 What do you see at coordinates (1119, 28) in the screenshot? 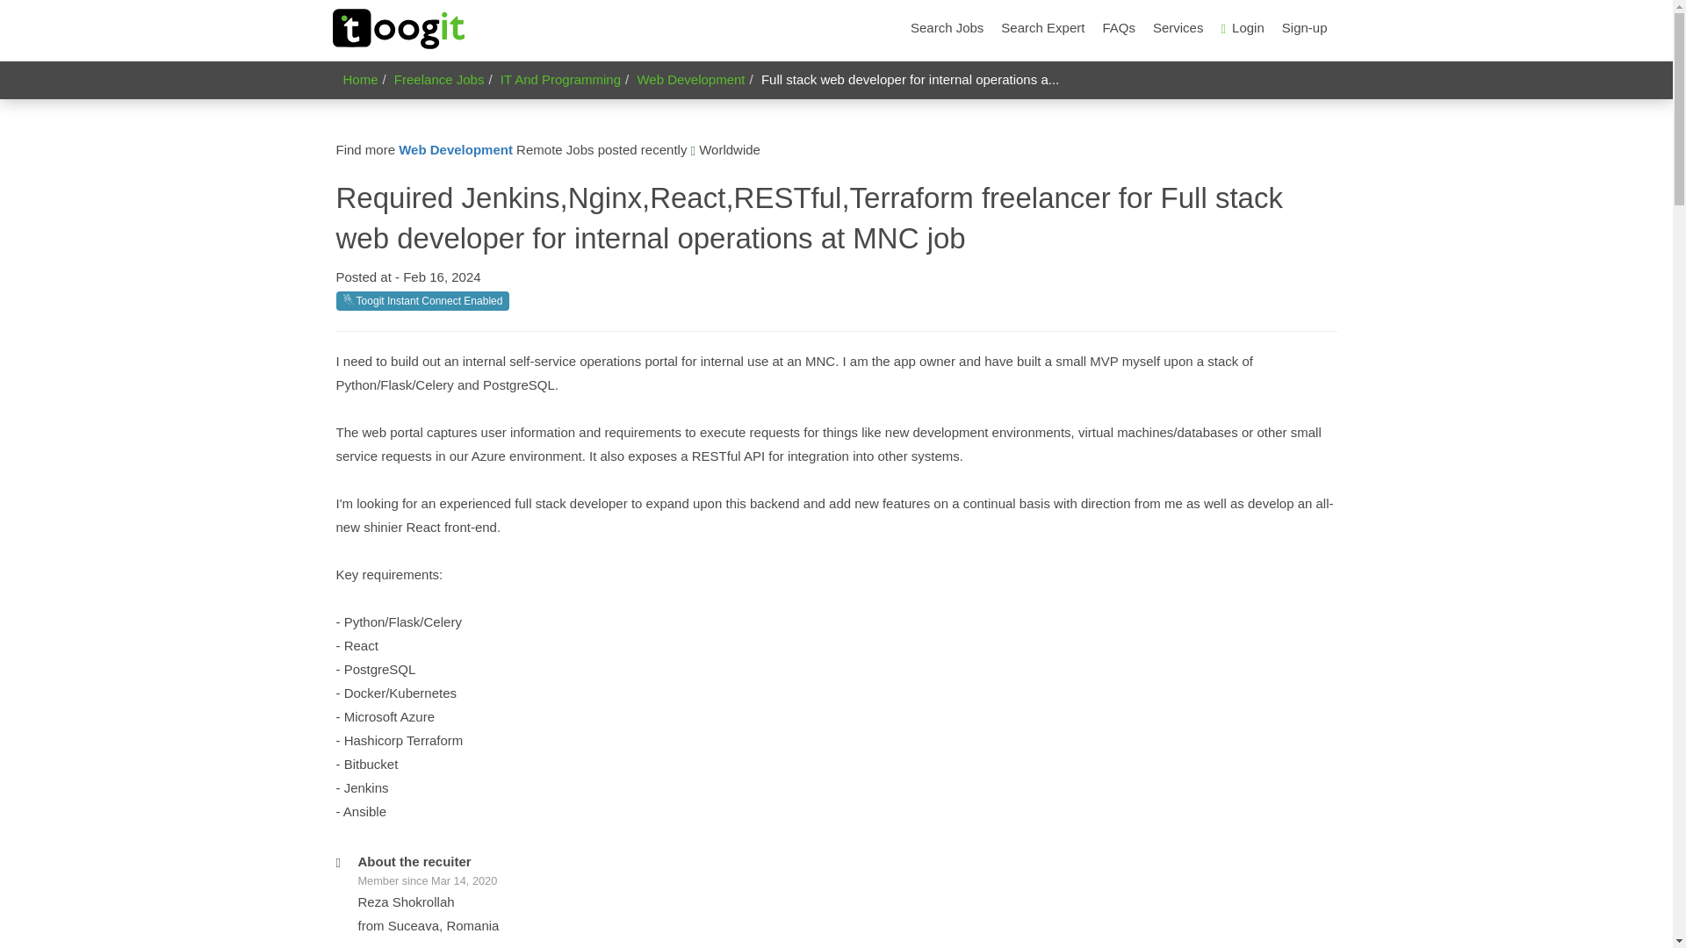
I see `FAQs` at bounding box center [1119, 28].